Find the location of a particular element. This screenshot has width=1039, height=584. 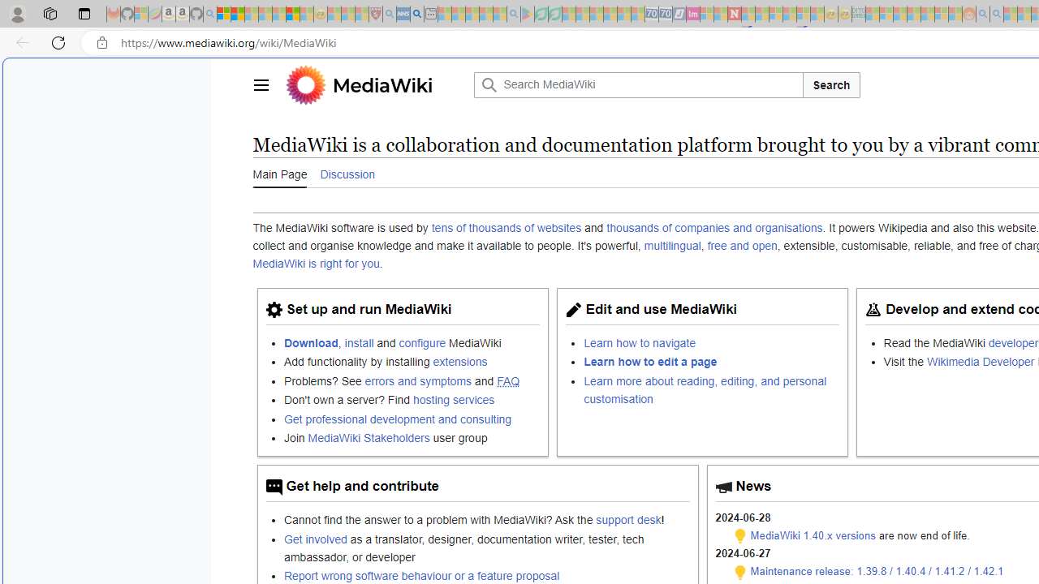

support desk is located at coordinates (628, 520).